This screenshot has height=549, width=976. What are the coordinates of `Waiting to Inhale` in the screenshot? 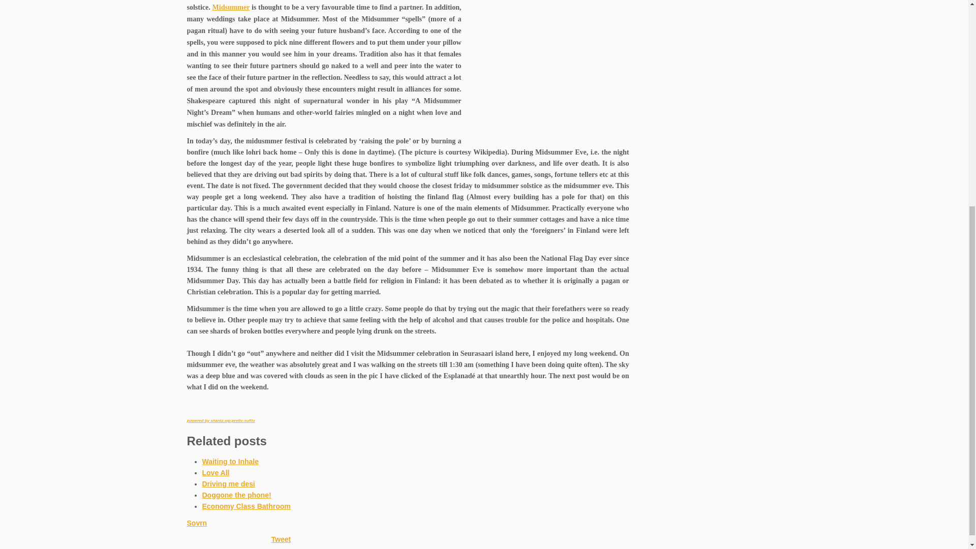 It's located at (230, 461).